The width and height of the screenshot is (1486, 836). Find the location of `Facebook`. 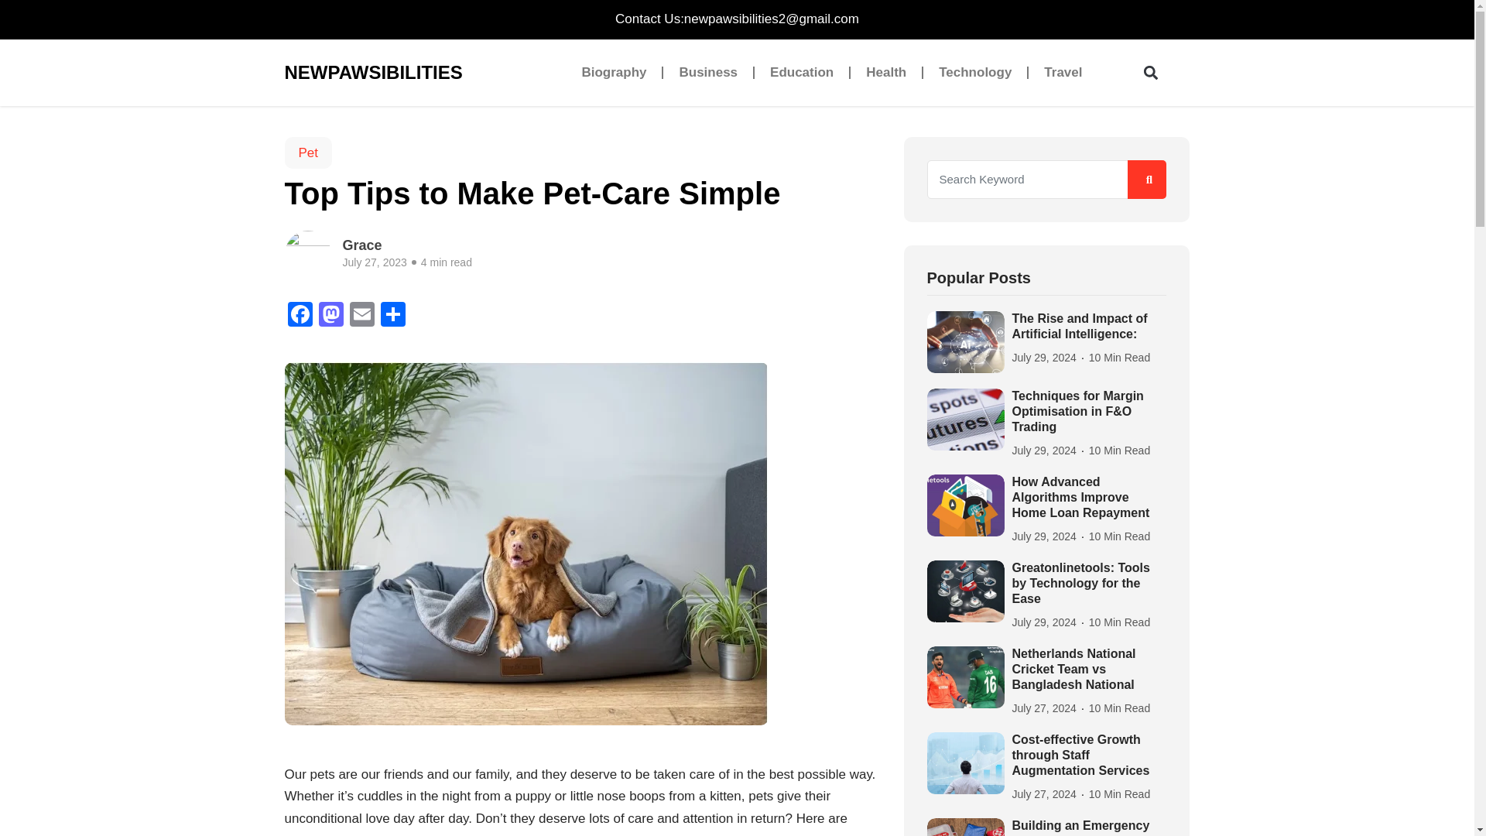

Facebook is located at coordinates (300, 316).